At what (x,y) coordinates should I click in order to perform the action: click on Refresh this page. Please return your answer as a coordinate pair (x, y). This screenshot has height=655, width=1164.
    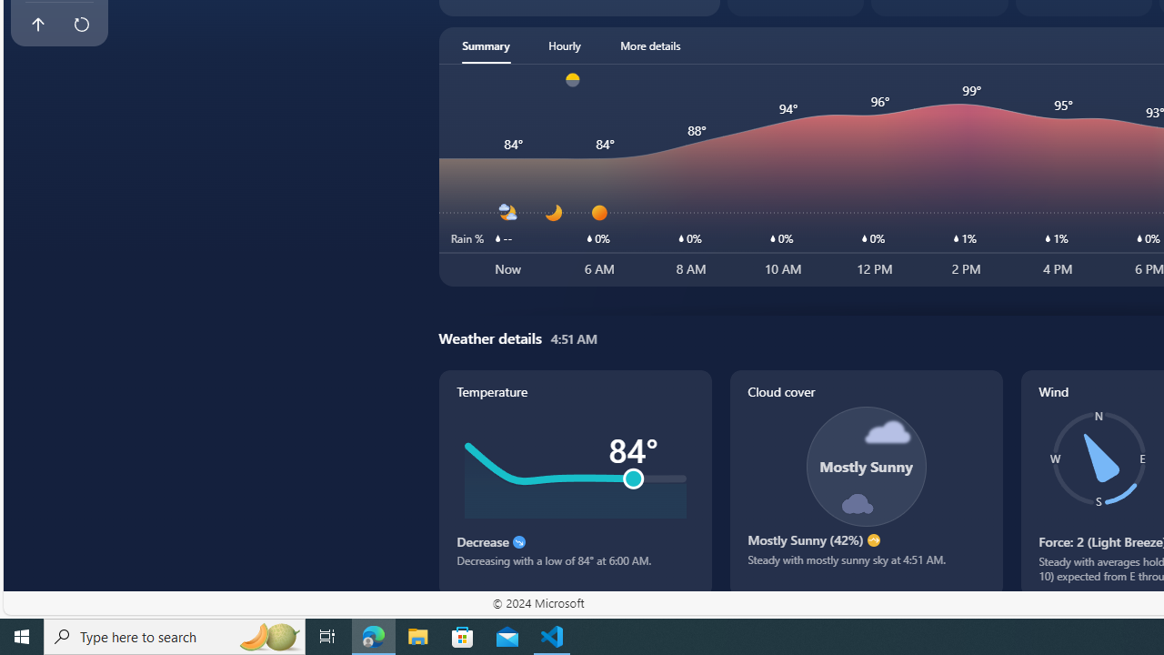
    Looking at the image, I should click on (81, 24).